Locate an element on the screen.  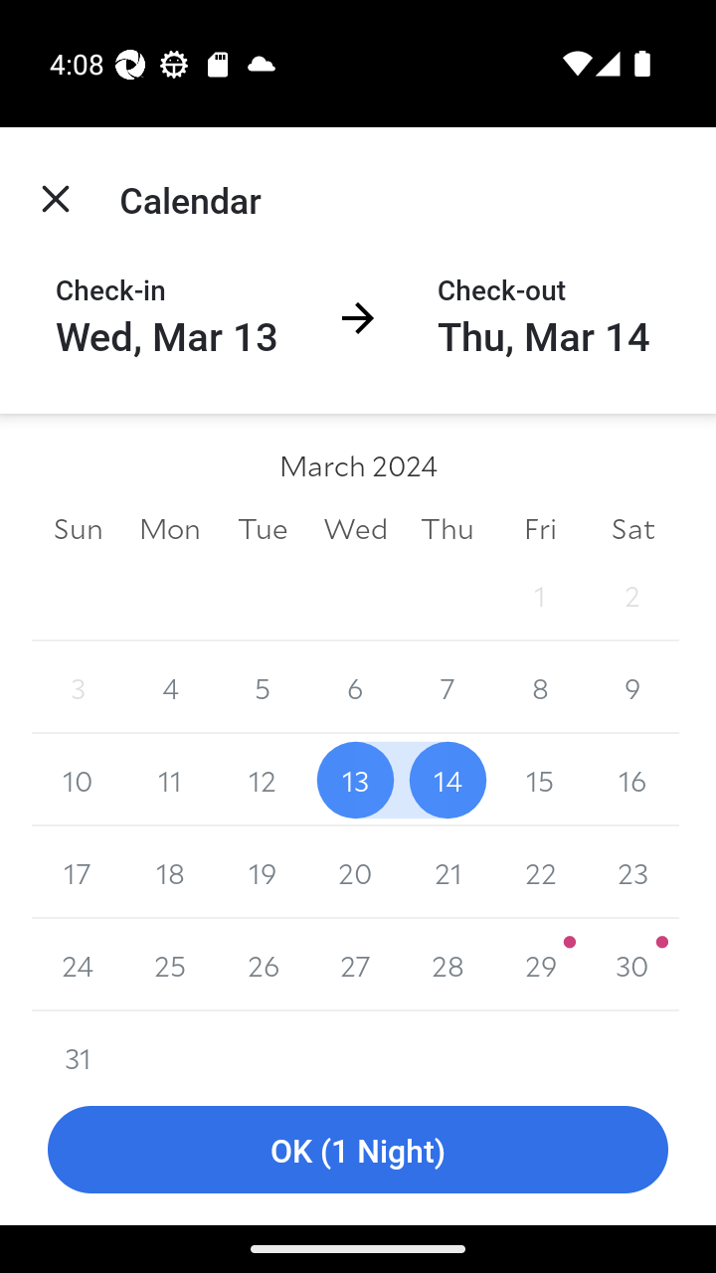
21 21 March 2024 is located at coordinates (447, 872).